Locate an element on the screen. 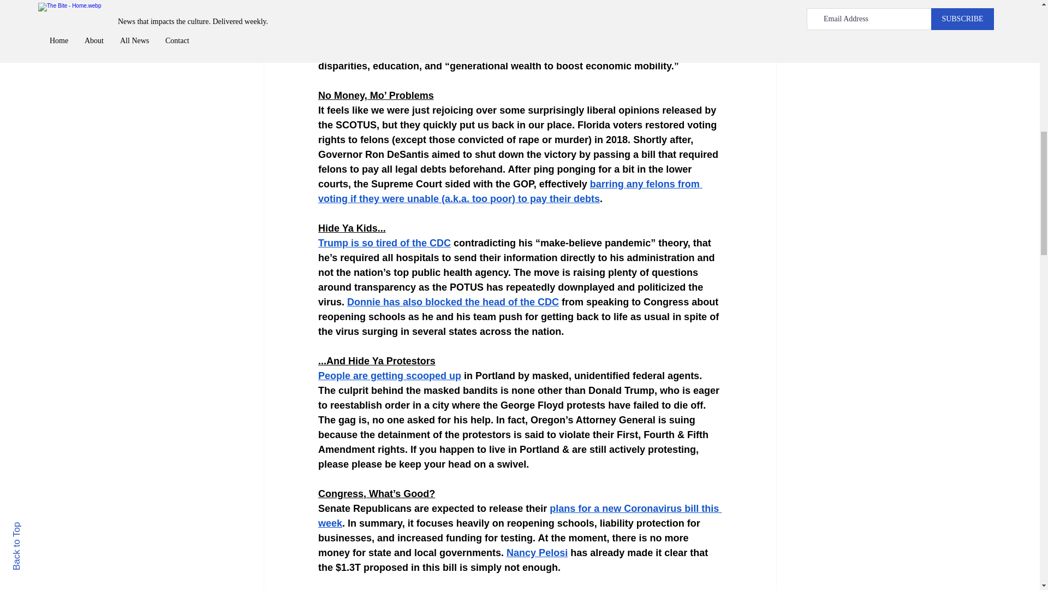 This screenshot has height=590, width=1048. plans for a new Coronavirus bill this week is located at coordinates (519, 516).